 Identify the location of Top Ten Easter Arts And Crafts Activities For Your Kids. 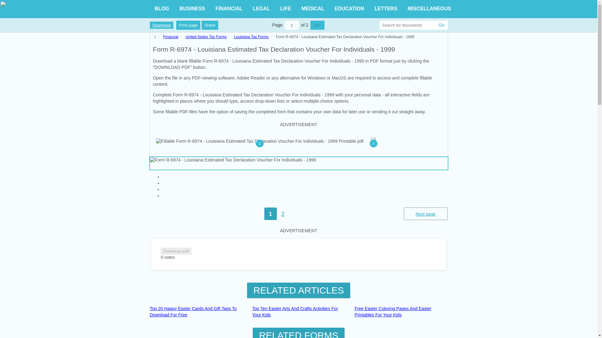
(298, 312).